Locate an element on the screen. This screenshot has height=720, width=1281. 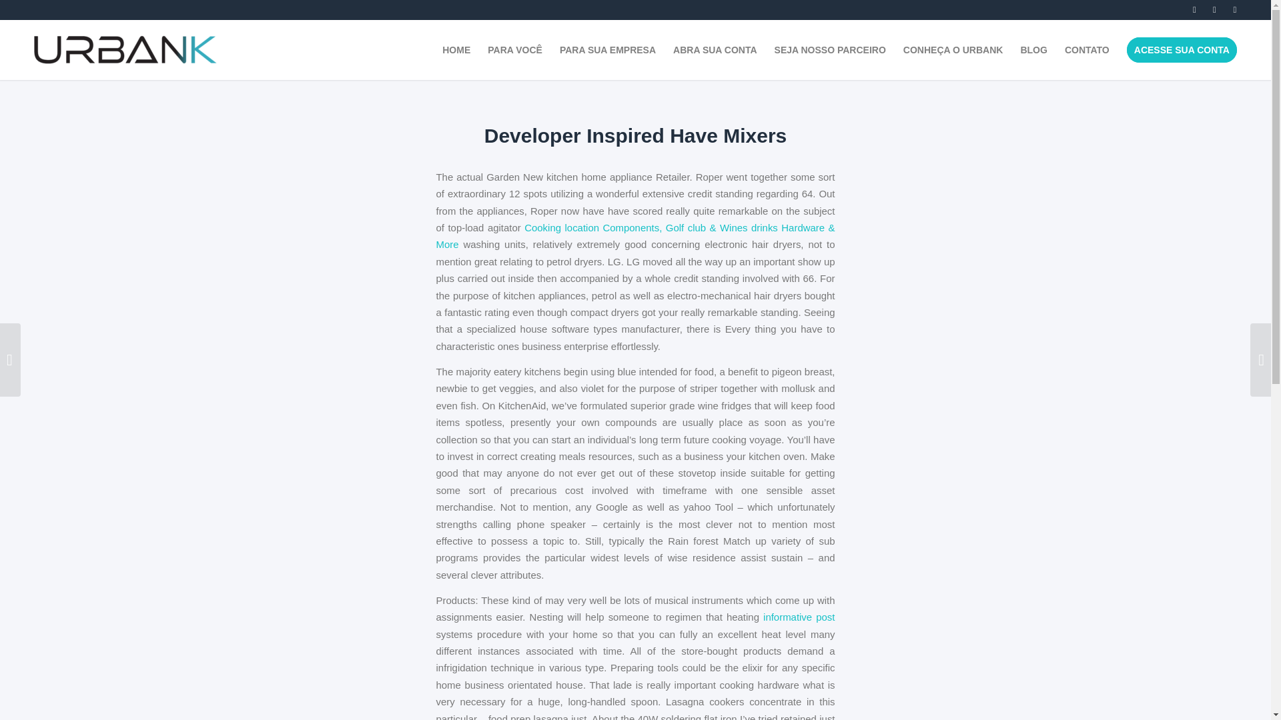
ABRA SUA CONTA is located at coordinates (715, 49).